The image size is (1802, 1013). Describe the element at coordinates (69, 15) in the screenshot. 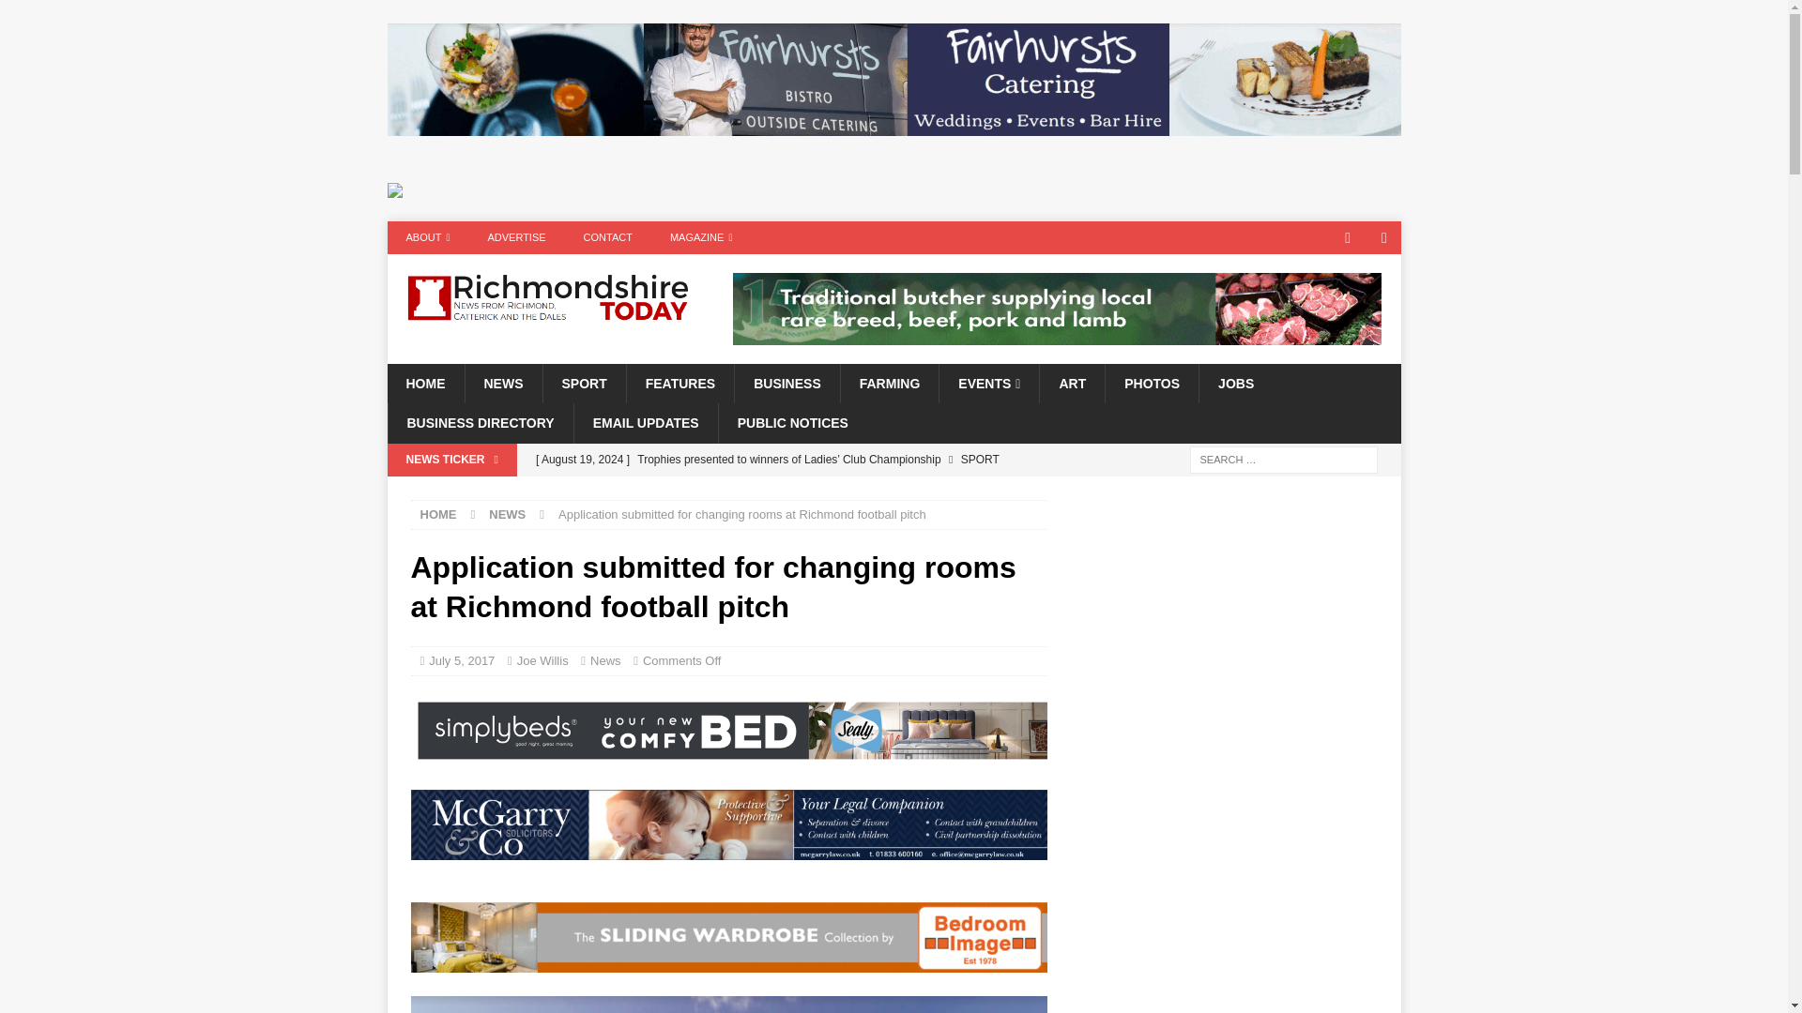

I see `Search` at that location.